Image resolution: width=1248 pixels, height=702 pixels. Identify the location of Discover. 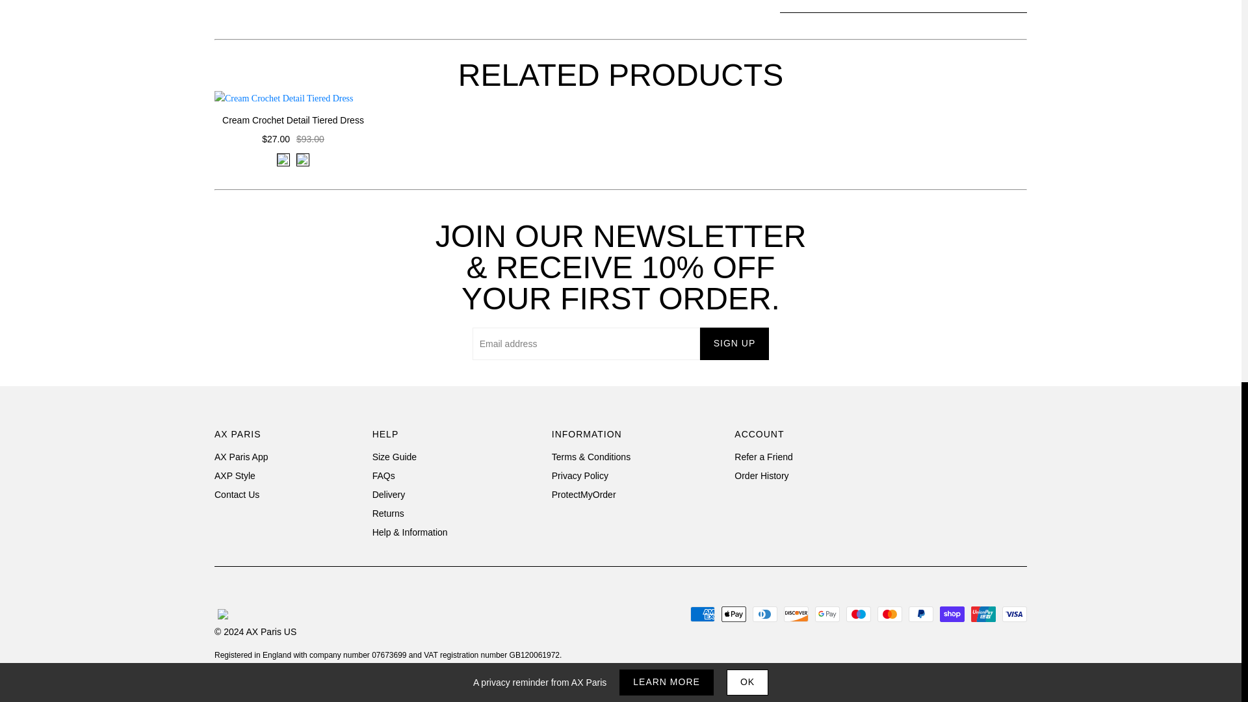
(796, 614).